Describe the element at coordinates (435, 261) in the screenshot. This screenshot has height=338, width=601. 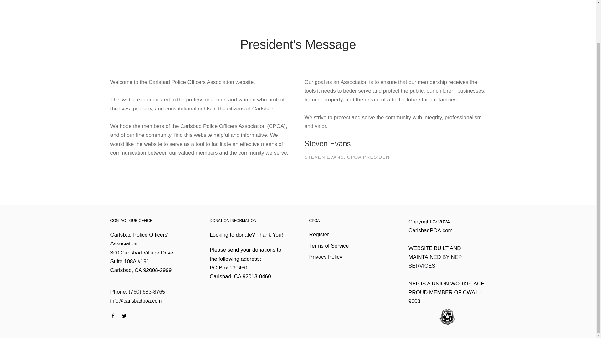
I see `NEP SERVICES` at that location.